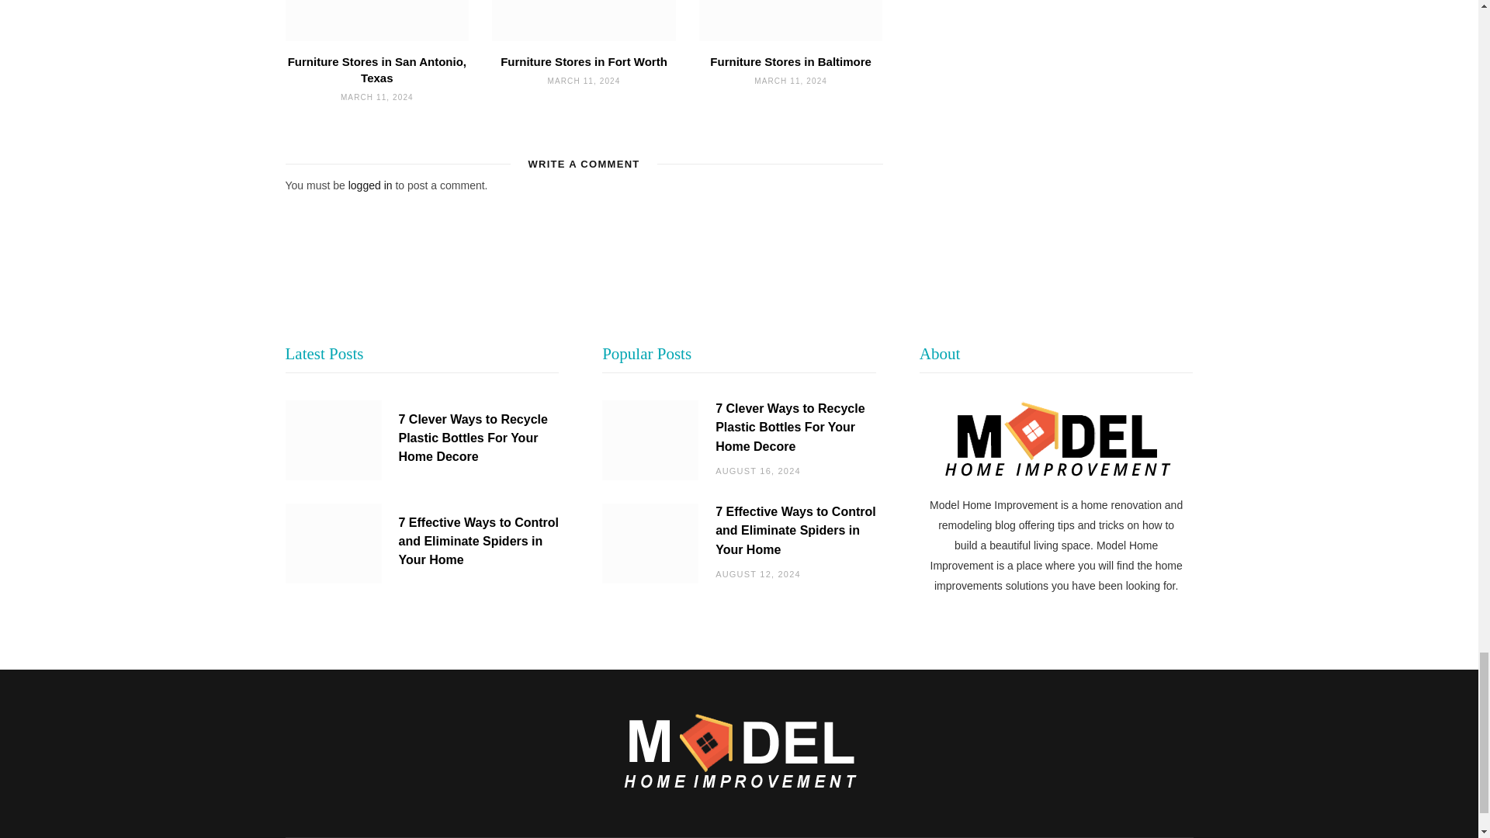 This screenshot has height=838, width=1490. What do you see at coordinates (791, 61) in the screenshot?
I see `Furniture Stores in Baltimore` at bounding box center [791, 61].